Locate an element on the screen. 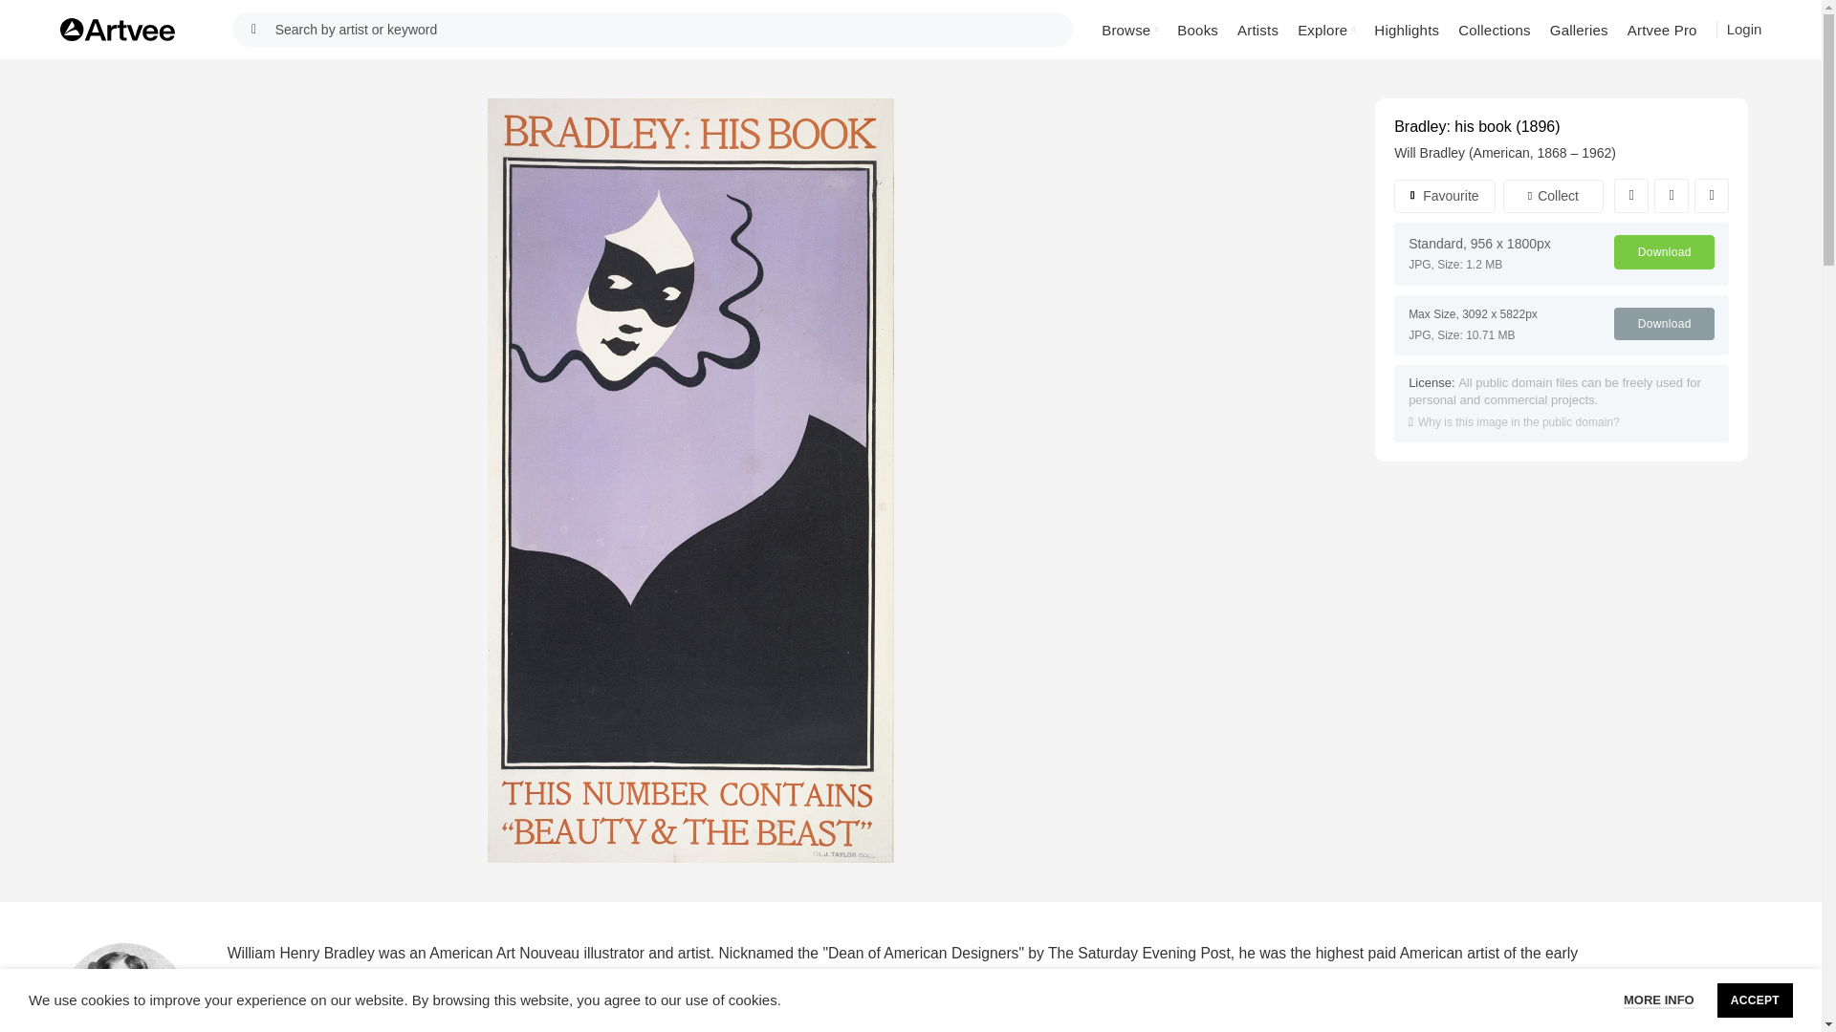 This screenshot has height=1032, width=1836. Twitter is located at coordinates (1672, 195).